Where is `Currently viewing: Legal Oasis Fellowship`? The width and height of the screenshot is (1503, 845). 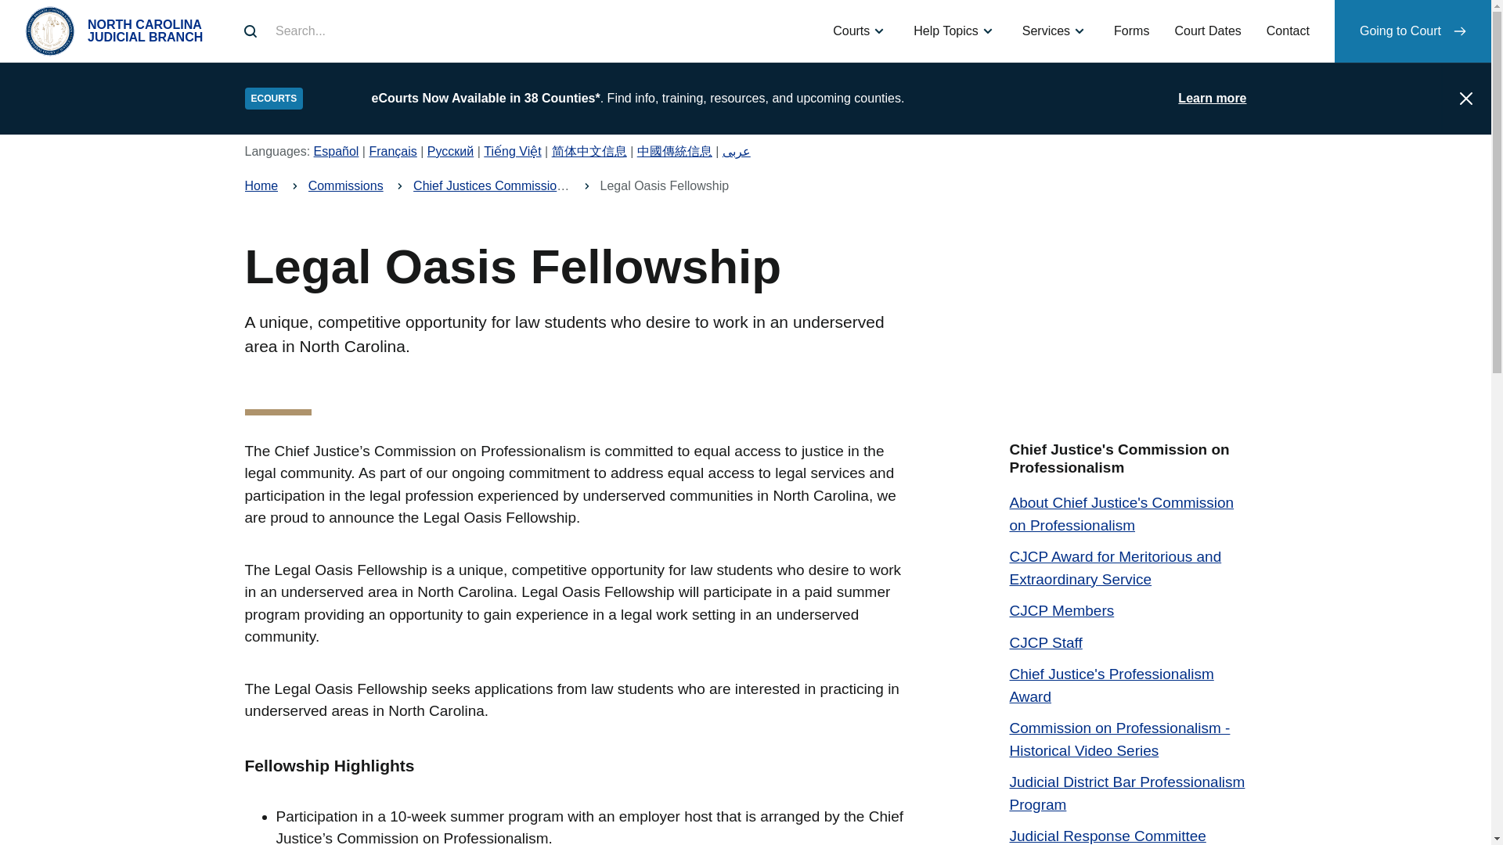 Currently viewing: Legal Oasis Fellowship is located at coordinates (664, 185).